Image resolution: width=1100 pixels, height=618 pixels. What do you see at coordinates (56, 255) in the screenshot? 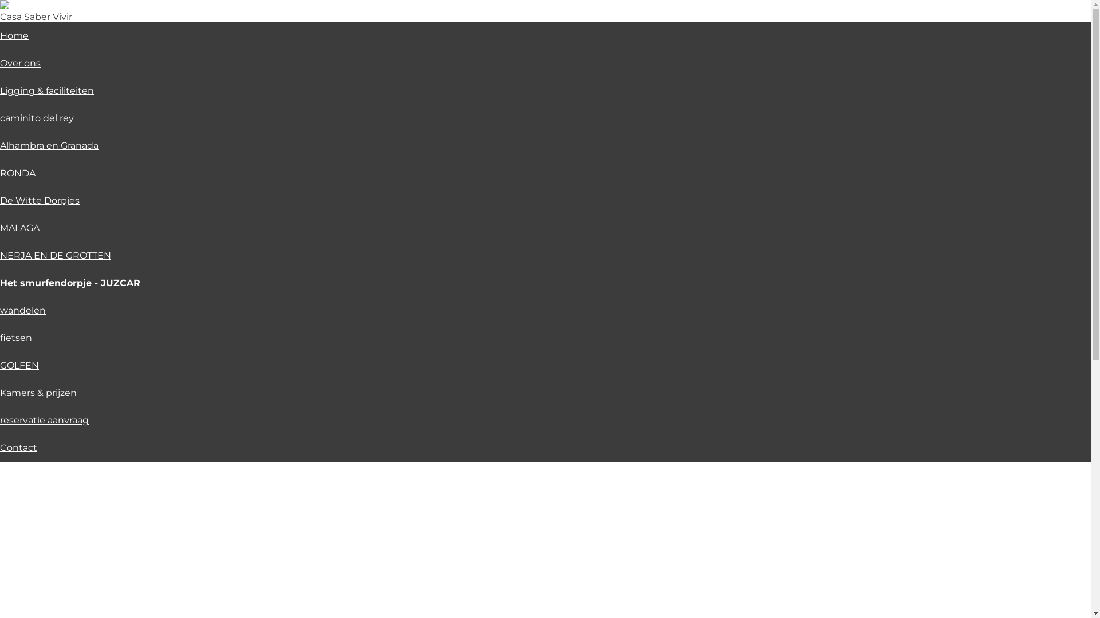
I see `NERJA EN DE GROTTEN` at bounding box center [56, 255].